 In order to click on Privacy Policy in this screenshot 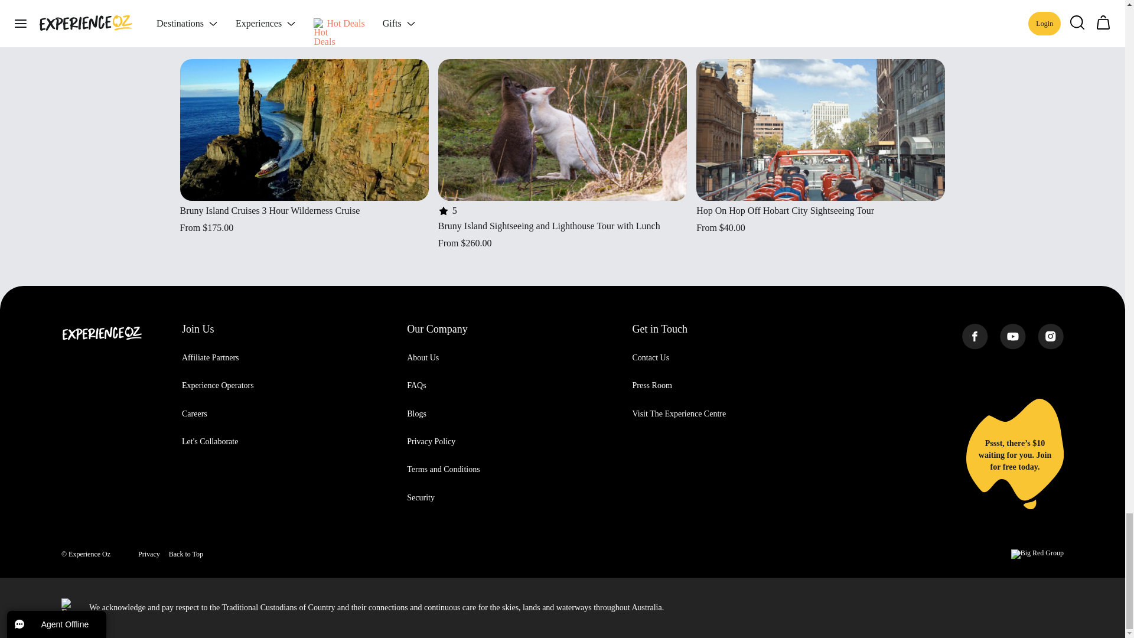, I will do `click(431, 441)`.